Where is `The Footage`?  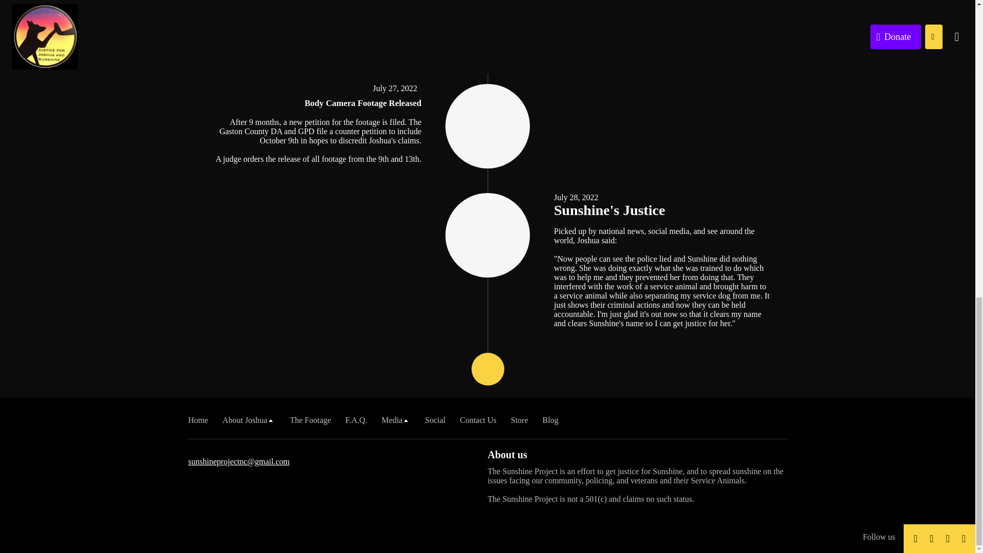
The Footage is located at coordinates (310, 420).